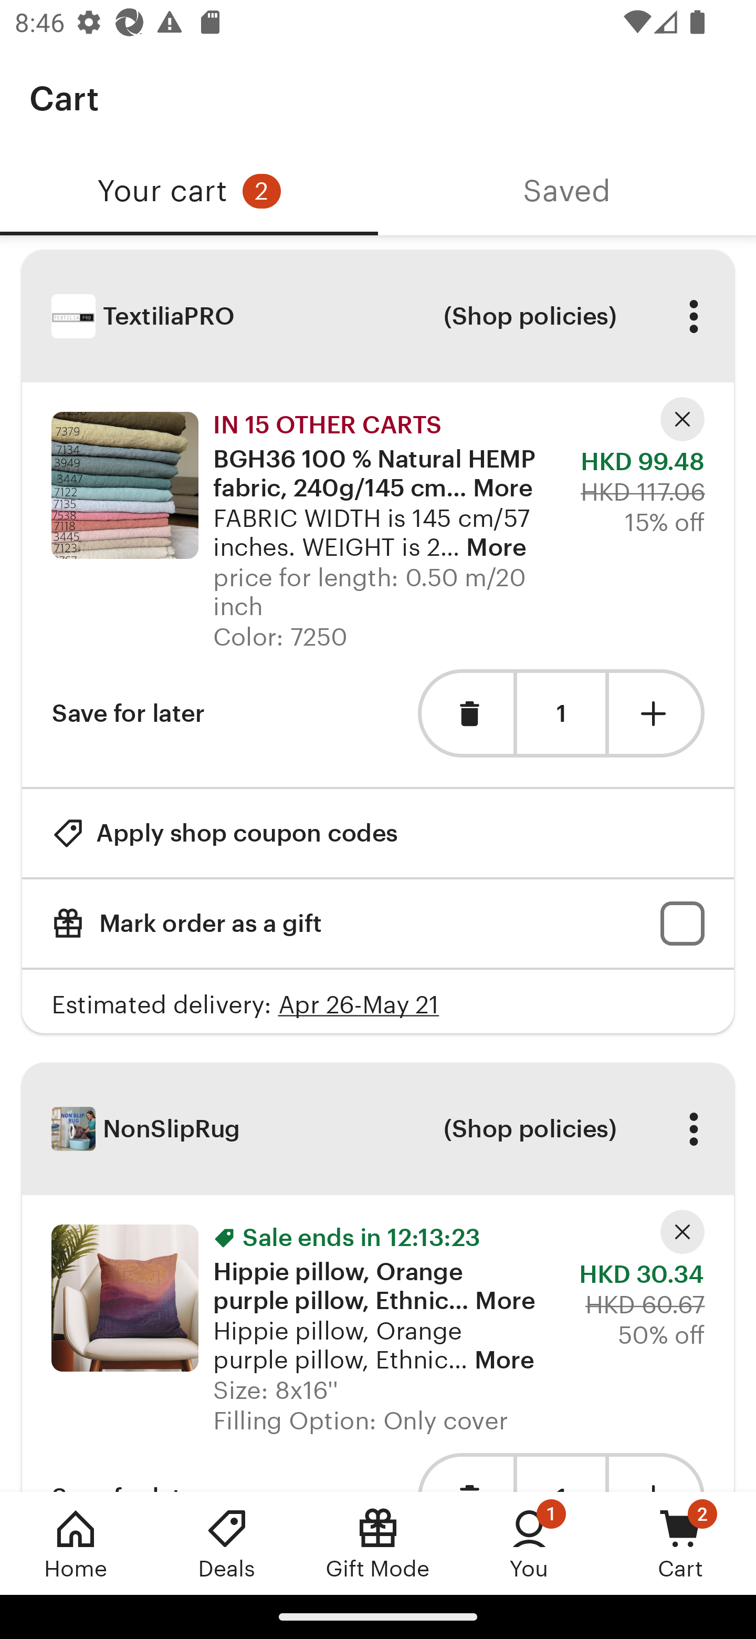 This screenshot has height=1639, width=756. I want to click on (Shop policies), so click(529, 1129).